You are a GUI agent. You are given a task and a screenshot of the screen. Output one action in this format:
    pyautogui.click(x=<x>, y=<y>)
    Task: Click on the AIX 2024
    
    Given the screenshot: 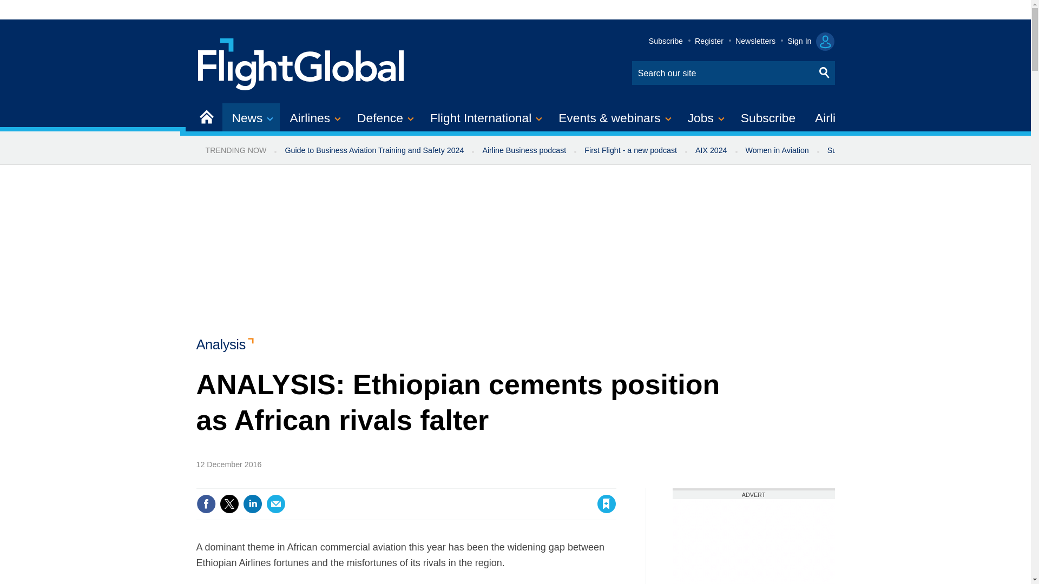 What is the action you would take?
    pyautogui.click(x=711, y=150)
    